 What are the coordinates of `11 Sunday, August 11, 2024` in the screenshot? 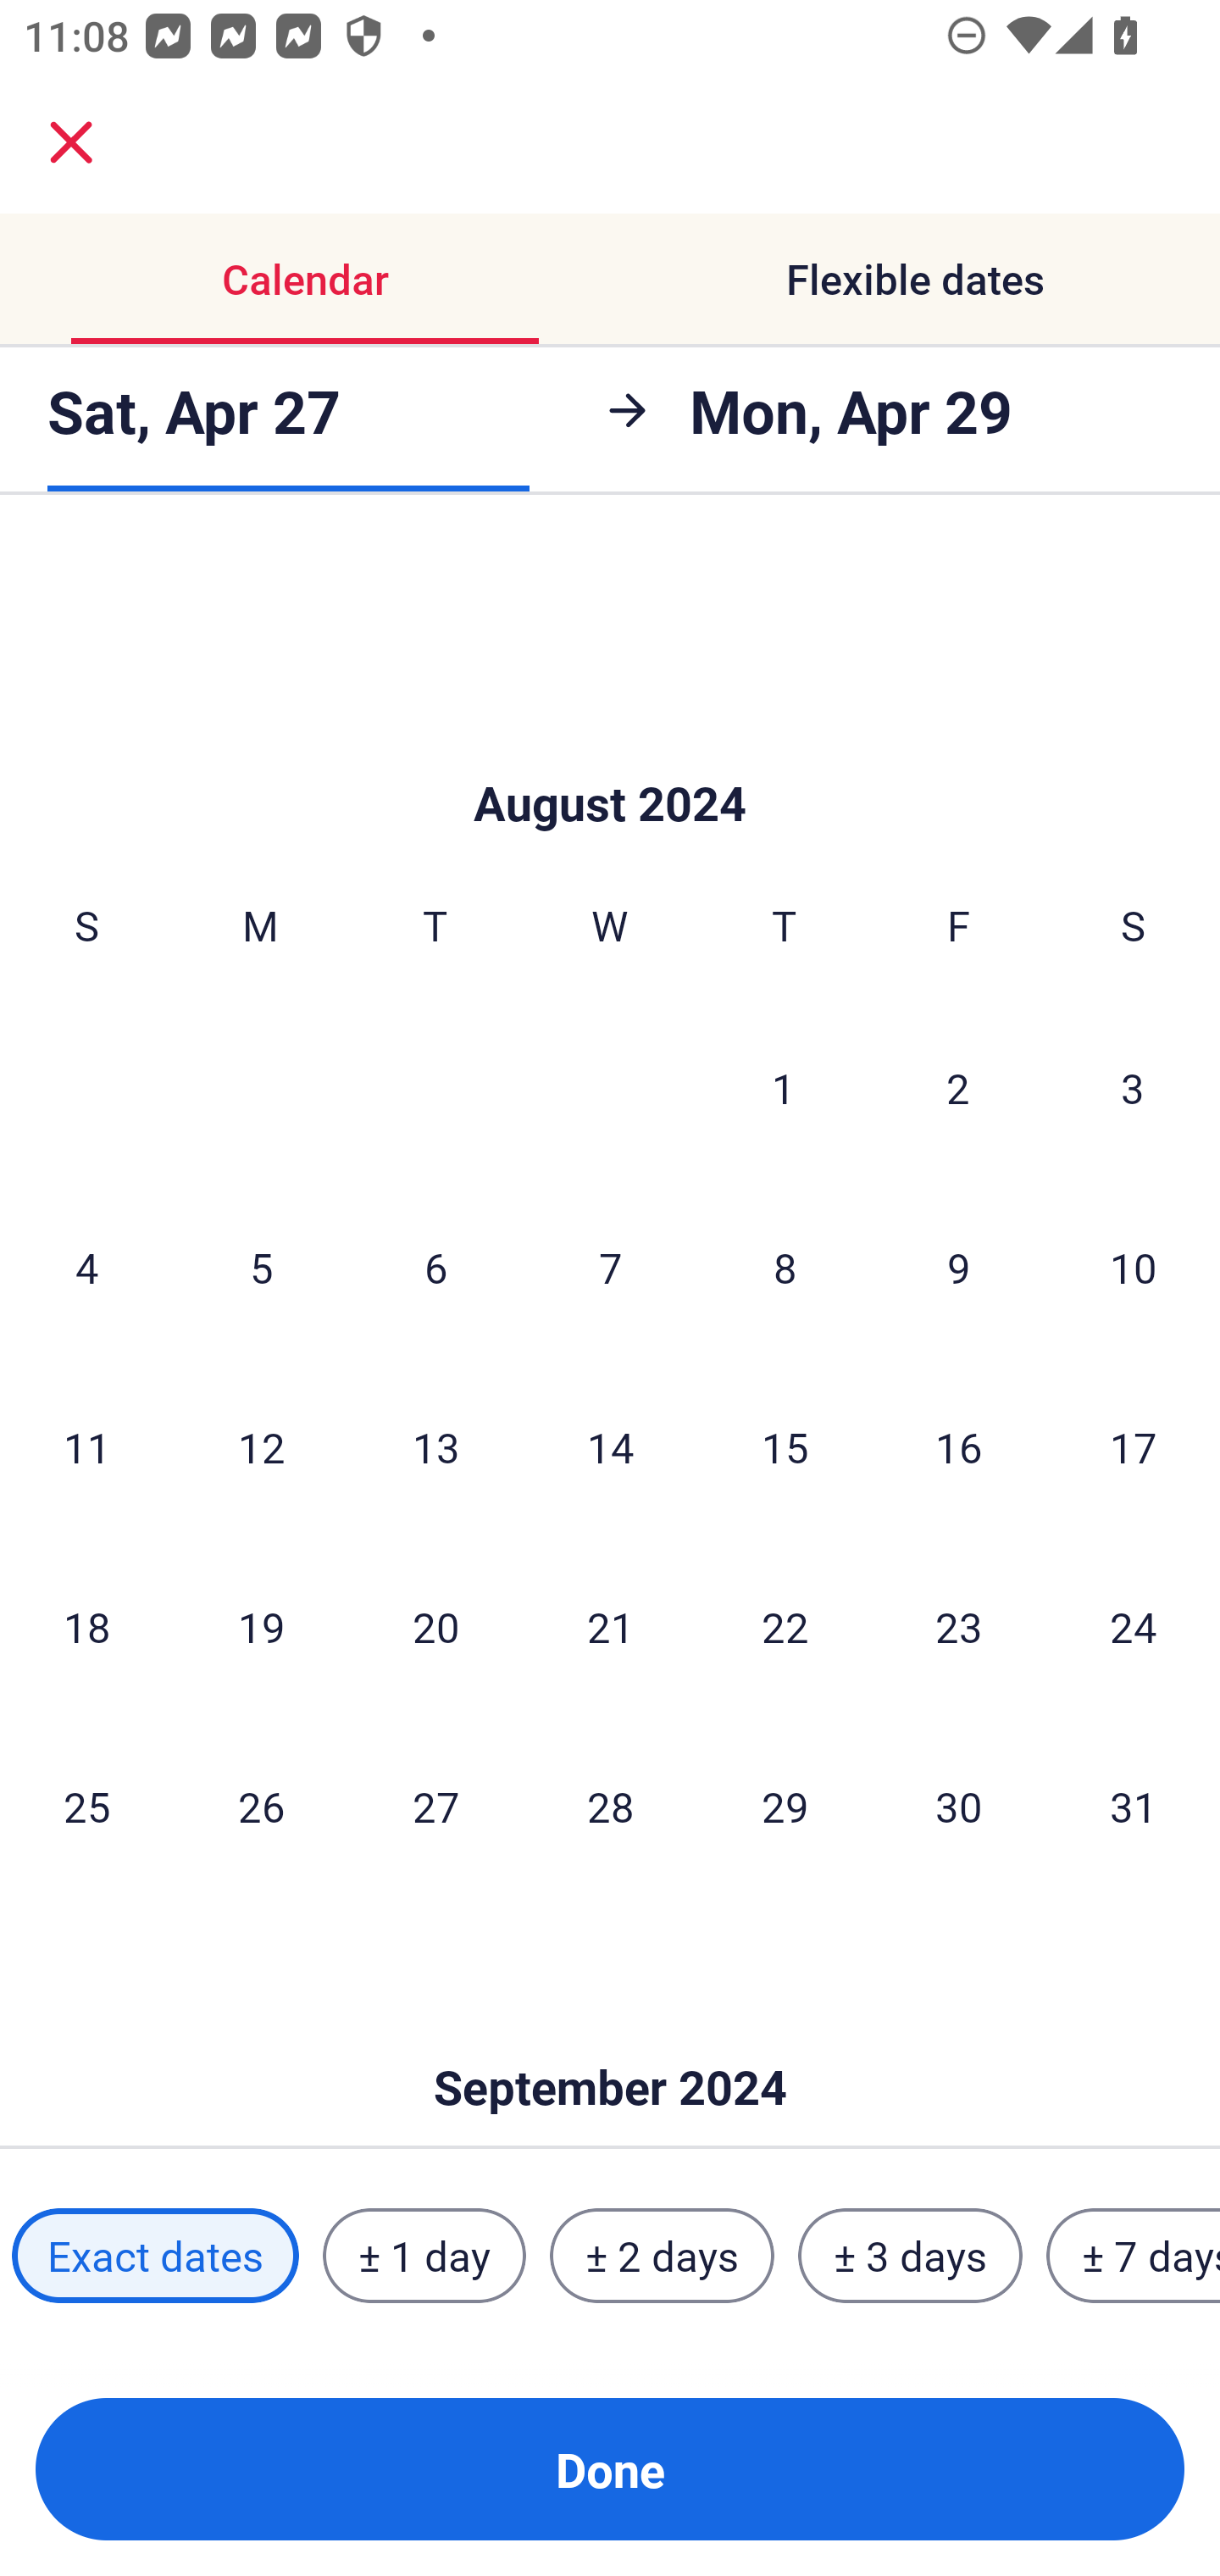 It's located at (86, 1446).